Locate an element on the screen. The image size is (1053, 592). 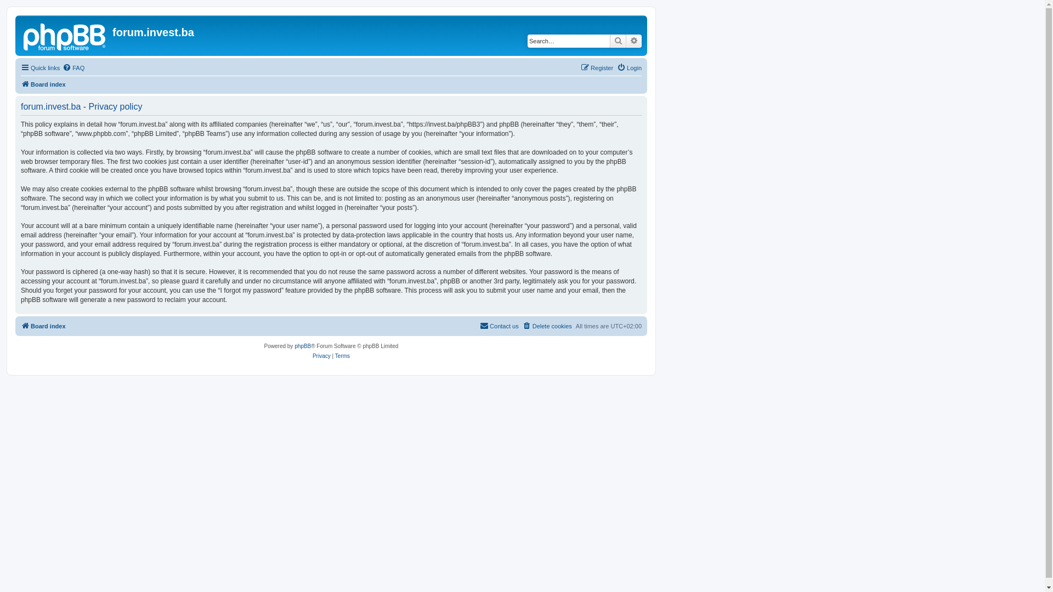
phpBB is located at coordinates (303, 346).